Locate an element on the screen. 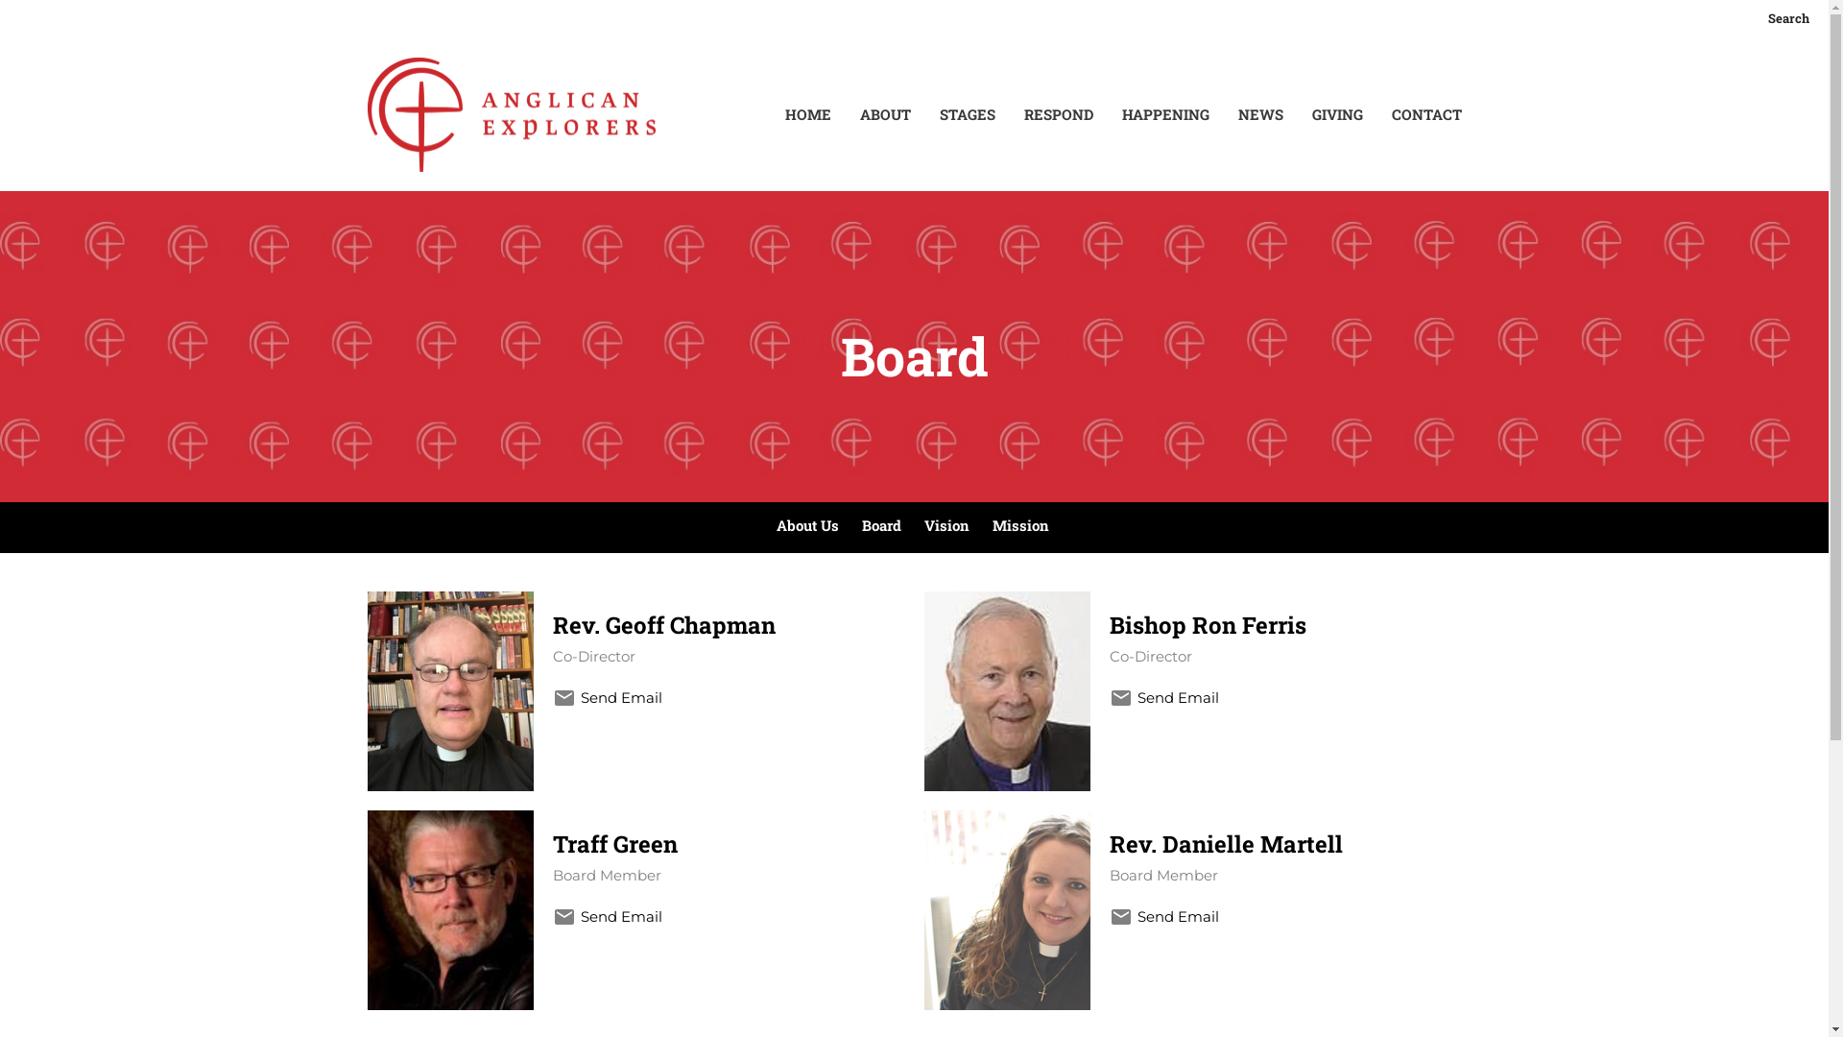  About Us is located at coordinates (806, 528).